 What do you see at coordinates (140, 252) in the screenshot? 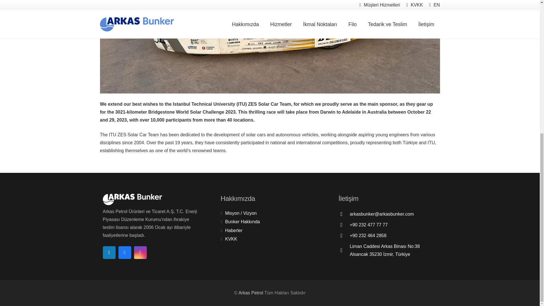
I see `Instagram` at bounding box center [140, 252].